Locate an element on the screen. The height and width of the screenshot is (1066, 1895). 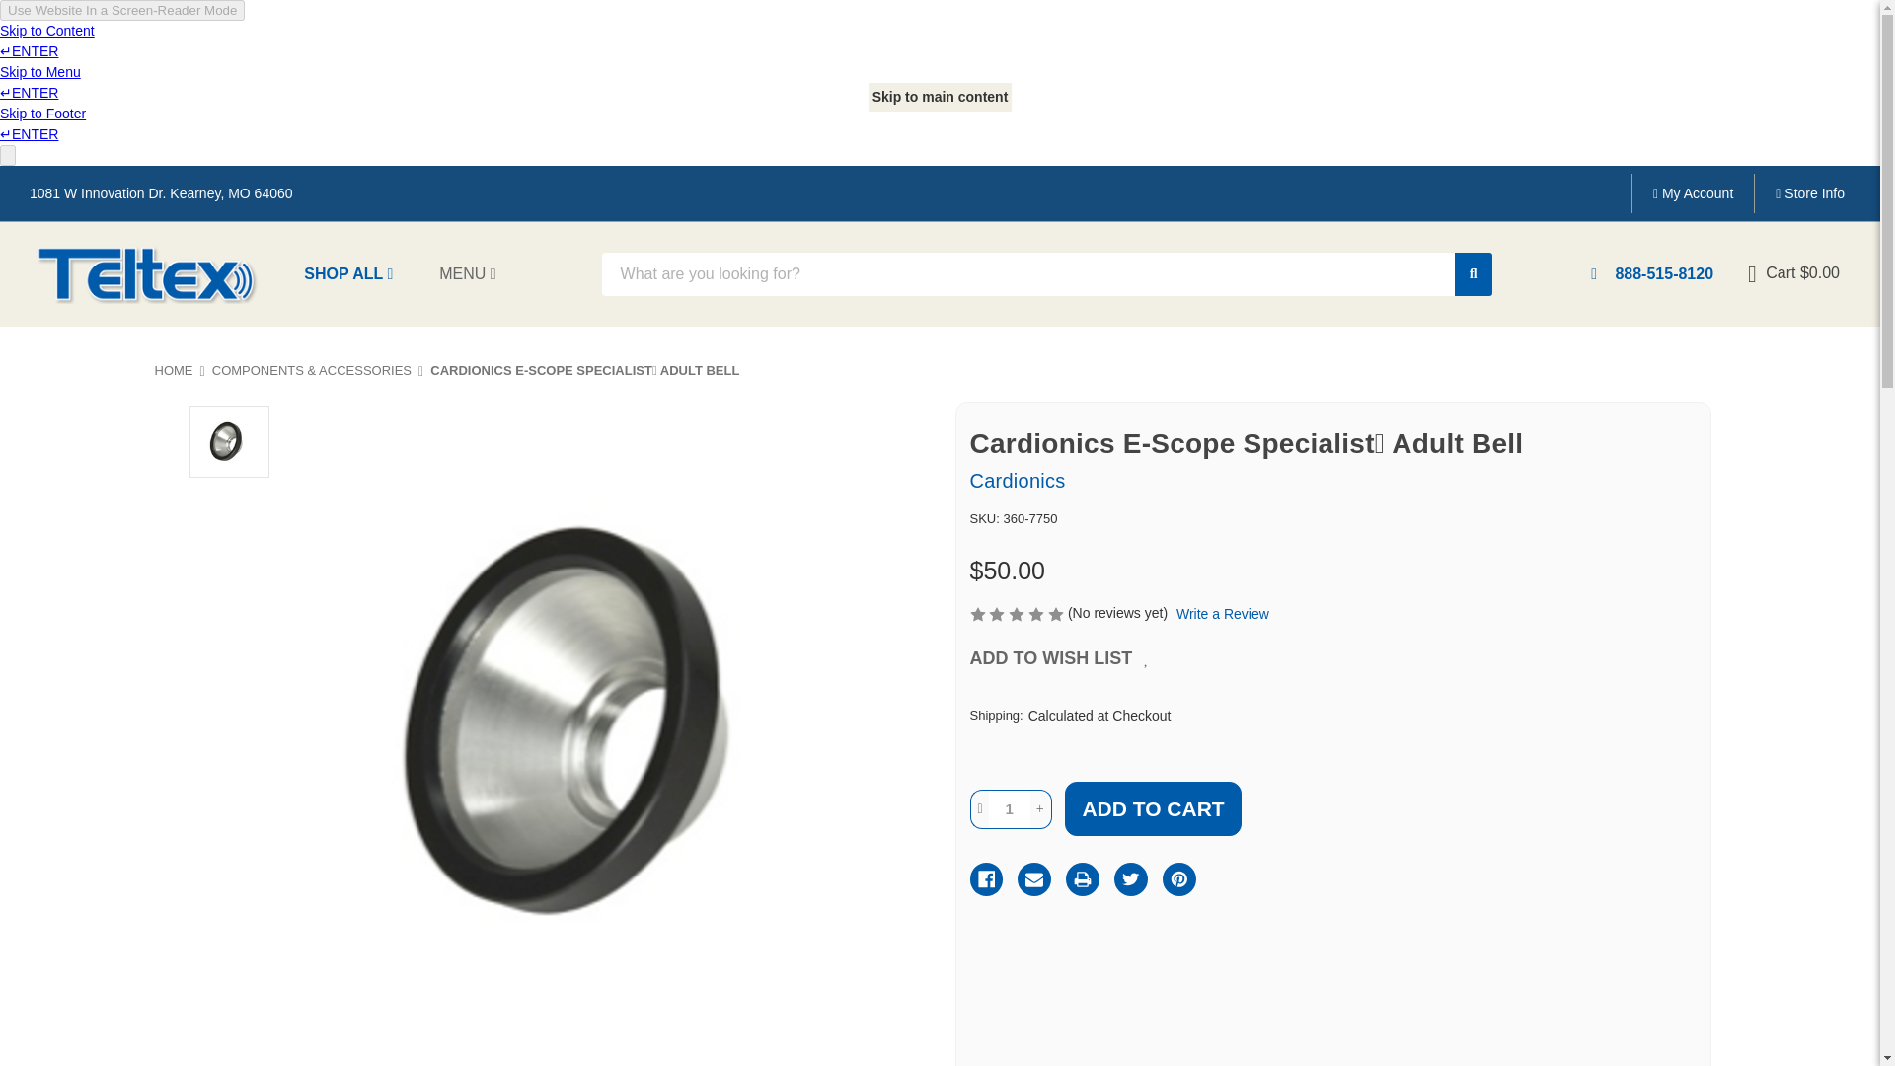
My Account is located at coordinates (1693, 193).